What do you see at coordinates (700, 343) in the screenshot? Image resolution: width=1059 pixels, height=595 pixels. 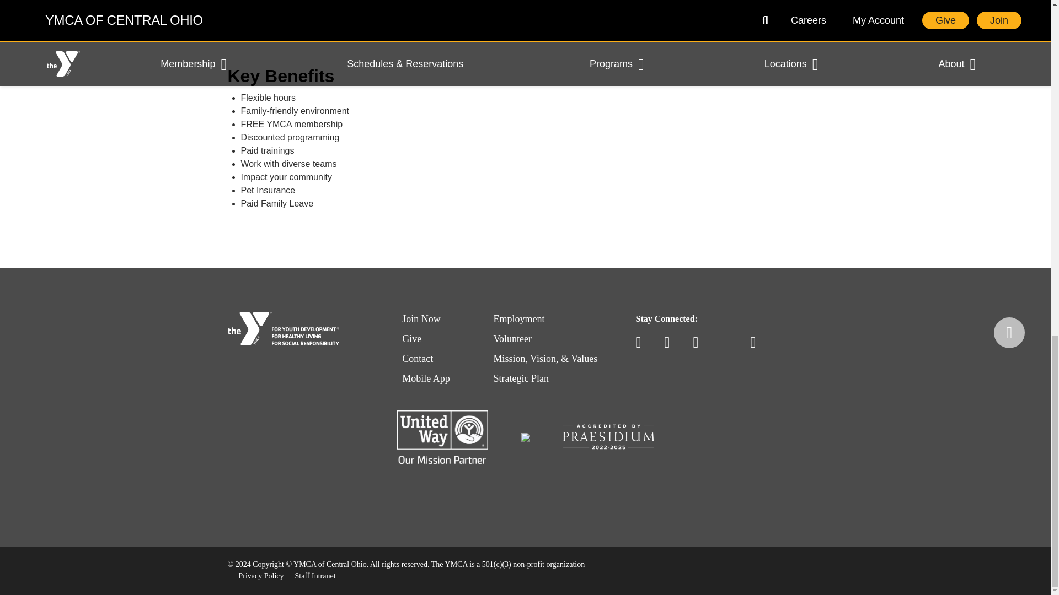 I see `Go to YMCA of Central Ohio's Instagram` at bounding box center [700, 343].